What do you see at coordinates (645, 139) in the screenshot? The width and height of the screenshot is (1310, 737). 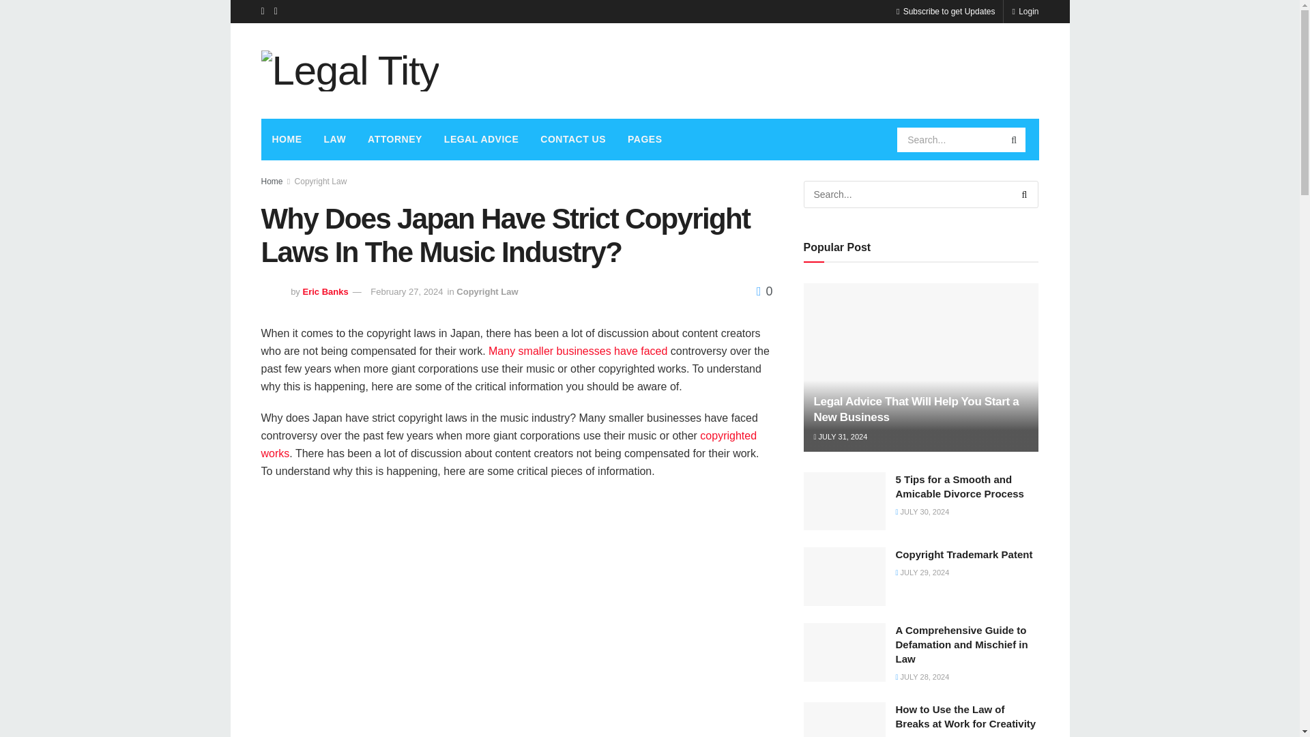 I see `PAGES` at bounding box center [645, 139].